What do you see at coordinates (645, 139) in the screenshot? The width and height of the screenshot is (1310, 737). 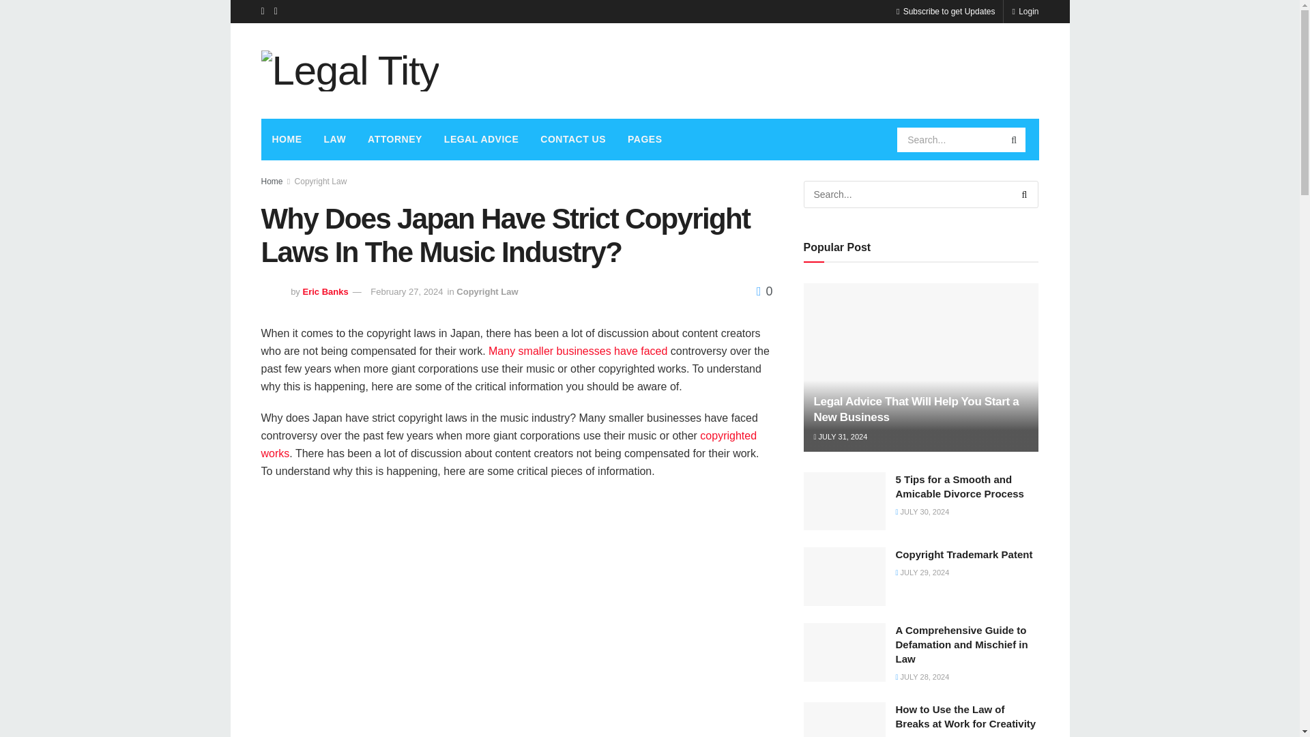 I see `PAGES` at bounding box center [645, 139].